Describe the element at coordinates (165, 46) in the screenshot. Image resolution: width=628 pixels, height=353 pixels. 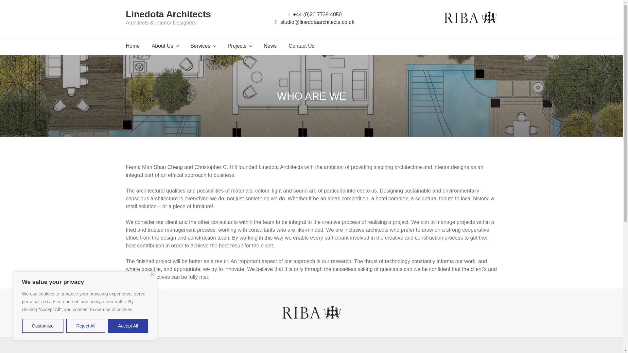
I see `About Us` at that location.